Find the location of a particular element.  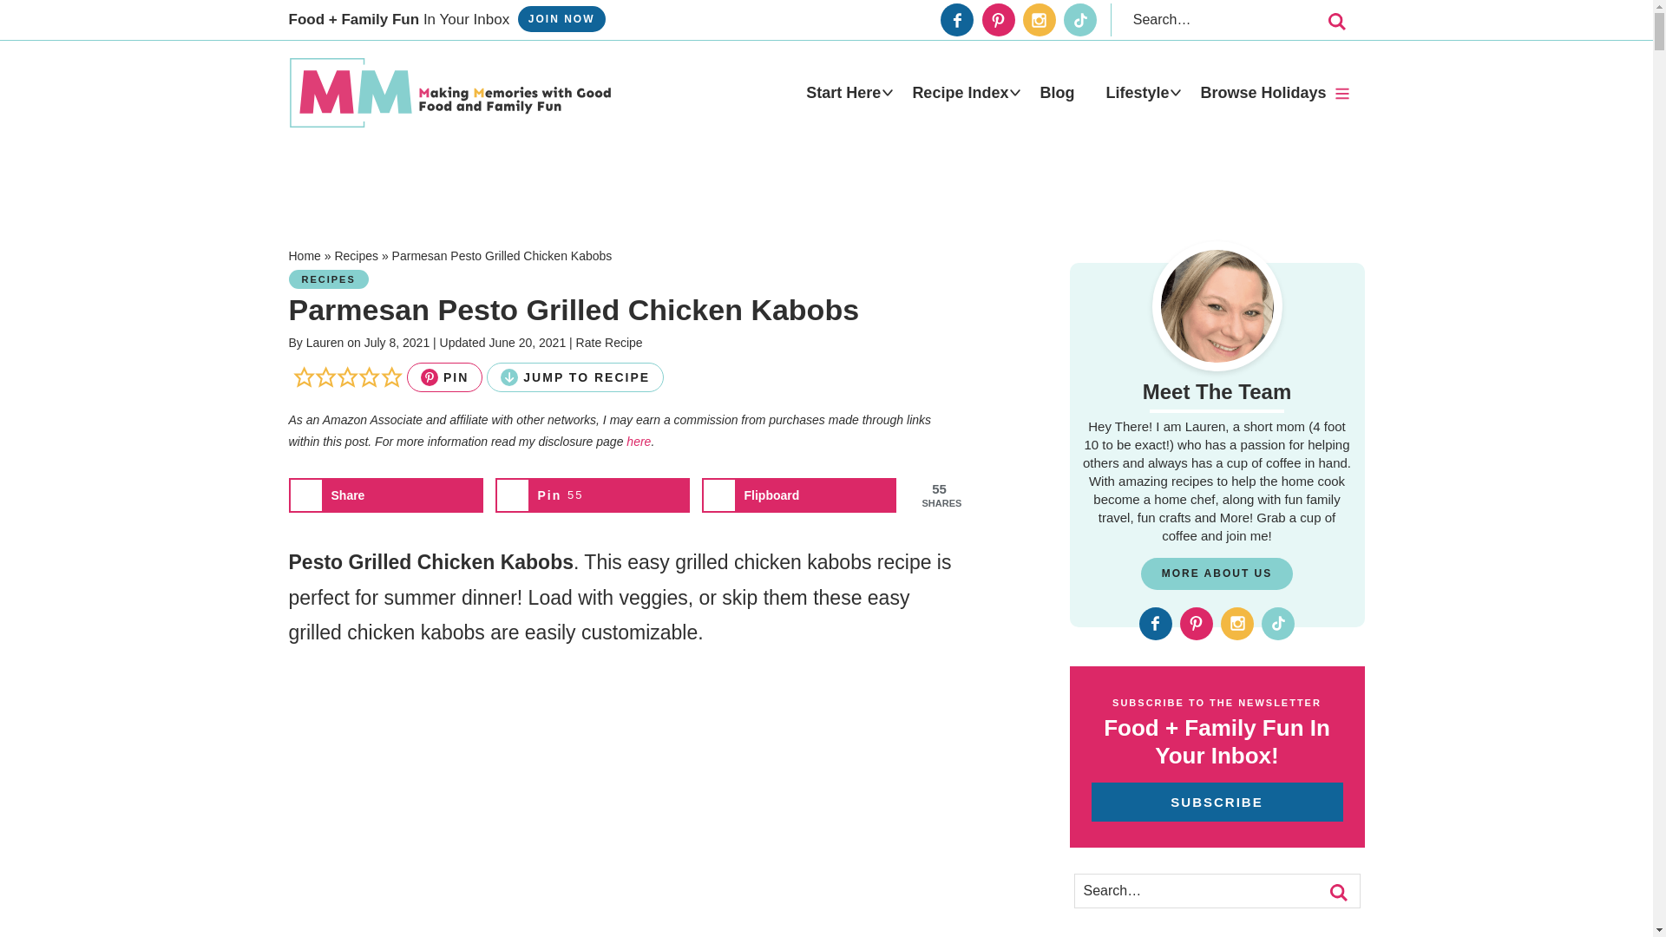

Start Here is located at coordinates (843, 92).